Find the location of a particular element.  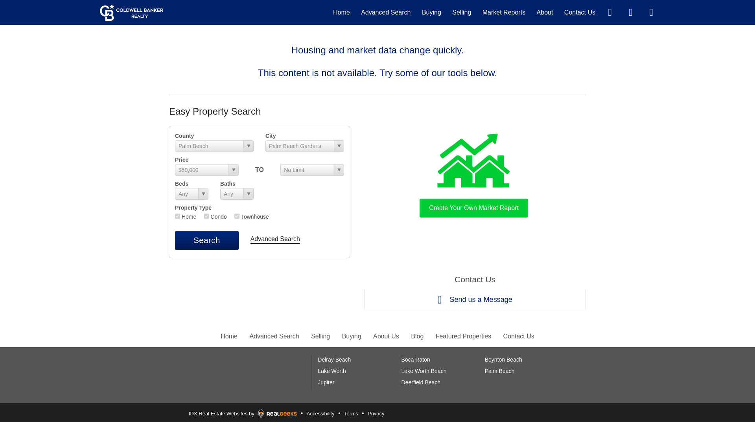

Deerfield Beach is located at coordinates (421, 382).